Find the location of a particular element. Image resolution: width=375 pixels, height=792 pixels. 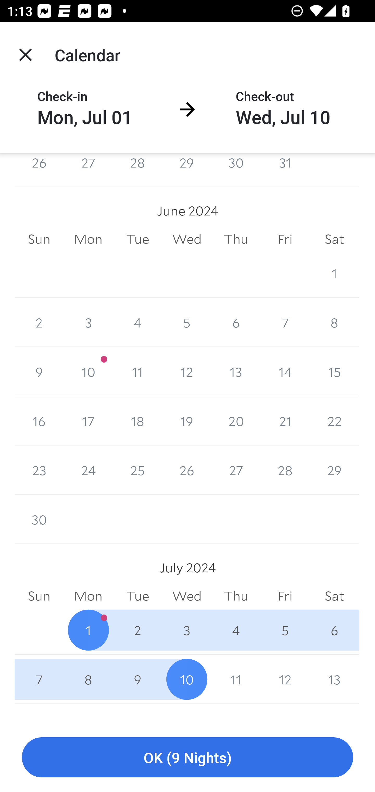

26 26 June 2024 is located at coordinates (187, 470).